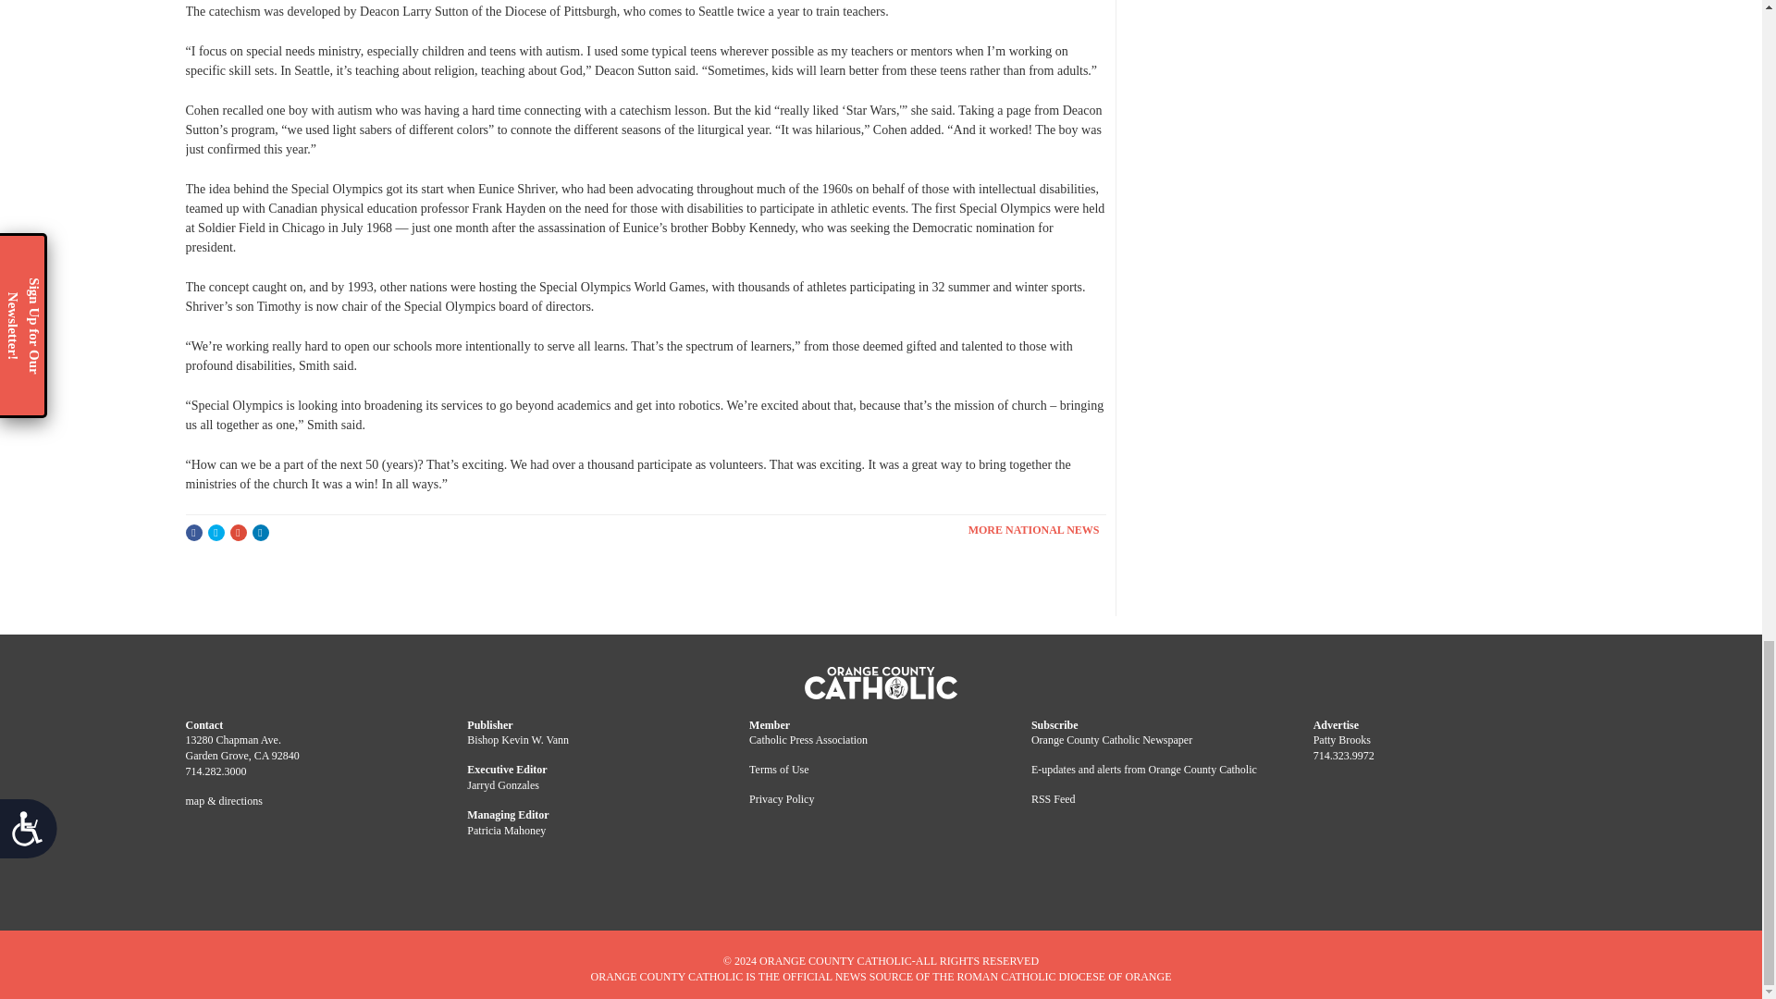 This screenshot has height=999, width=1776. Describe the element at coordinates (1037, 529) in the screenshot. I see `National` at that location.